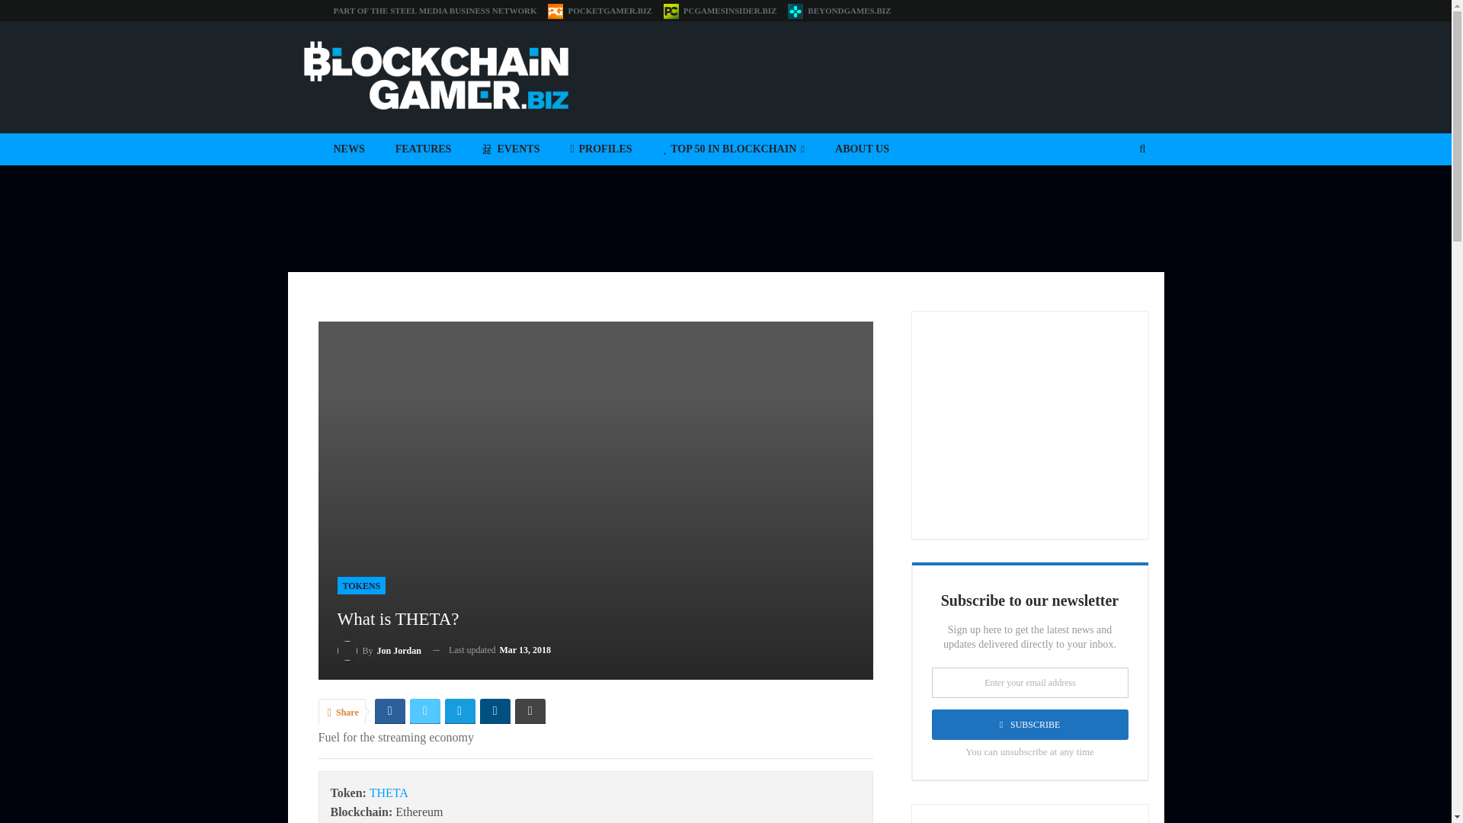 The height and width of the screenshot is (823, 1463). Describe the element at coordinates (434, 11) in the screenshot. I see `PART OF THE STEEL MEDIA BUSINESS NETWORK` at that location.